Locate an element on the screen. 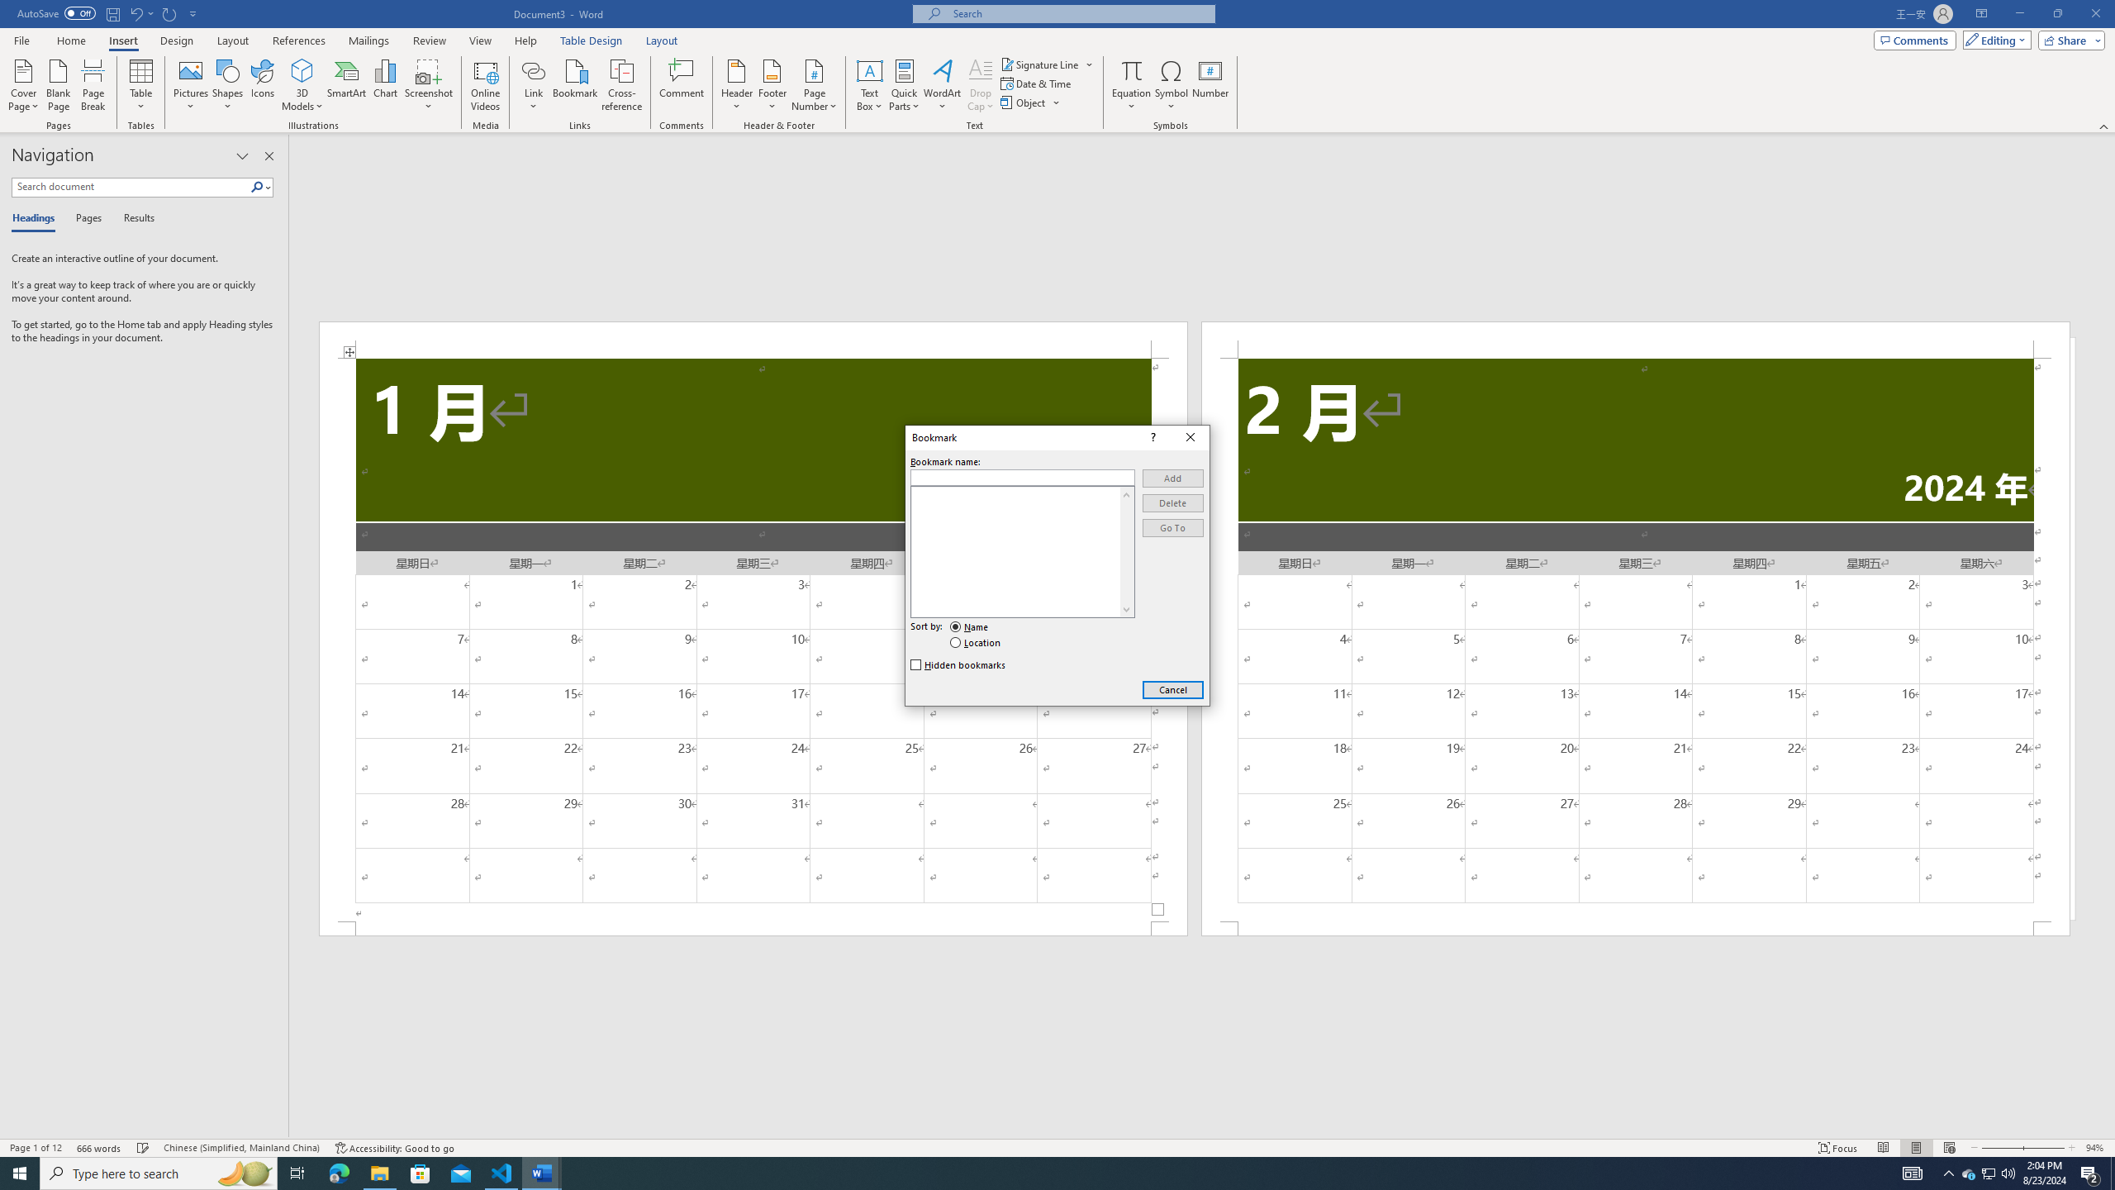 The height and width of the screenshot is (1190, 2115). Online Videos... is located at coordinates (485, 85).